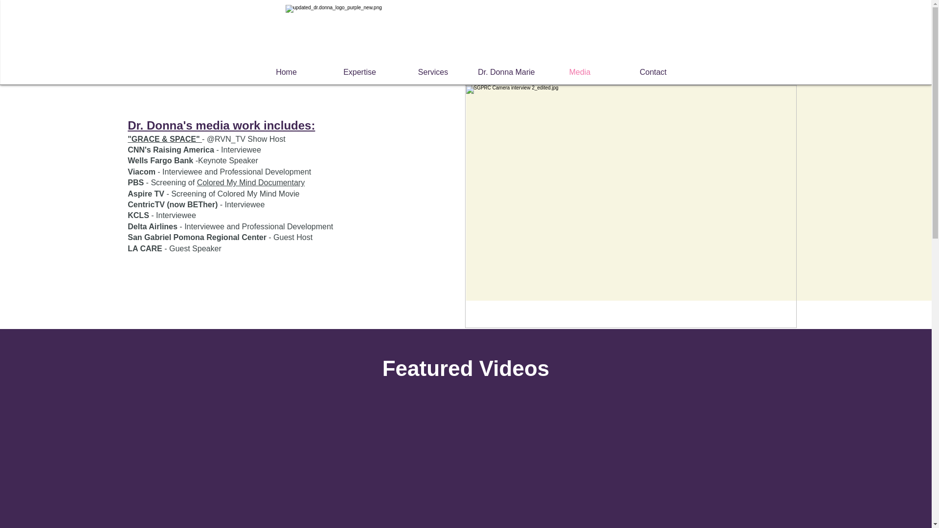 This screenshot has width=939, height=528. I want to click on Media, so click(579, 72).